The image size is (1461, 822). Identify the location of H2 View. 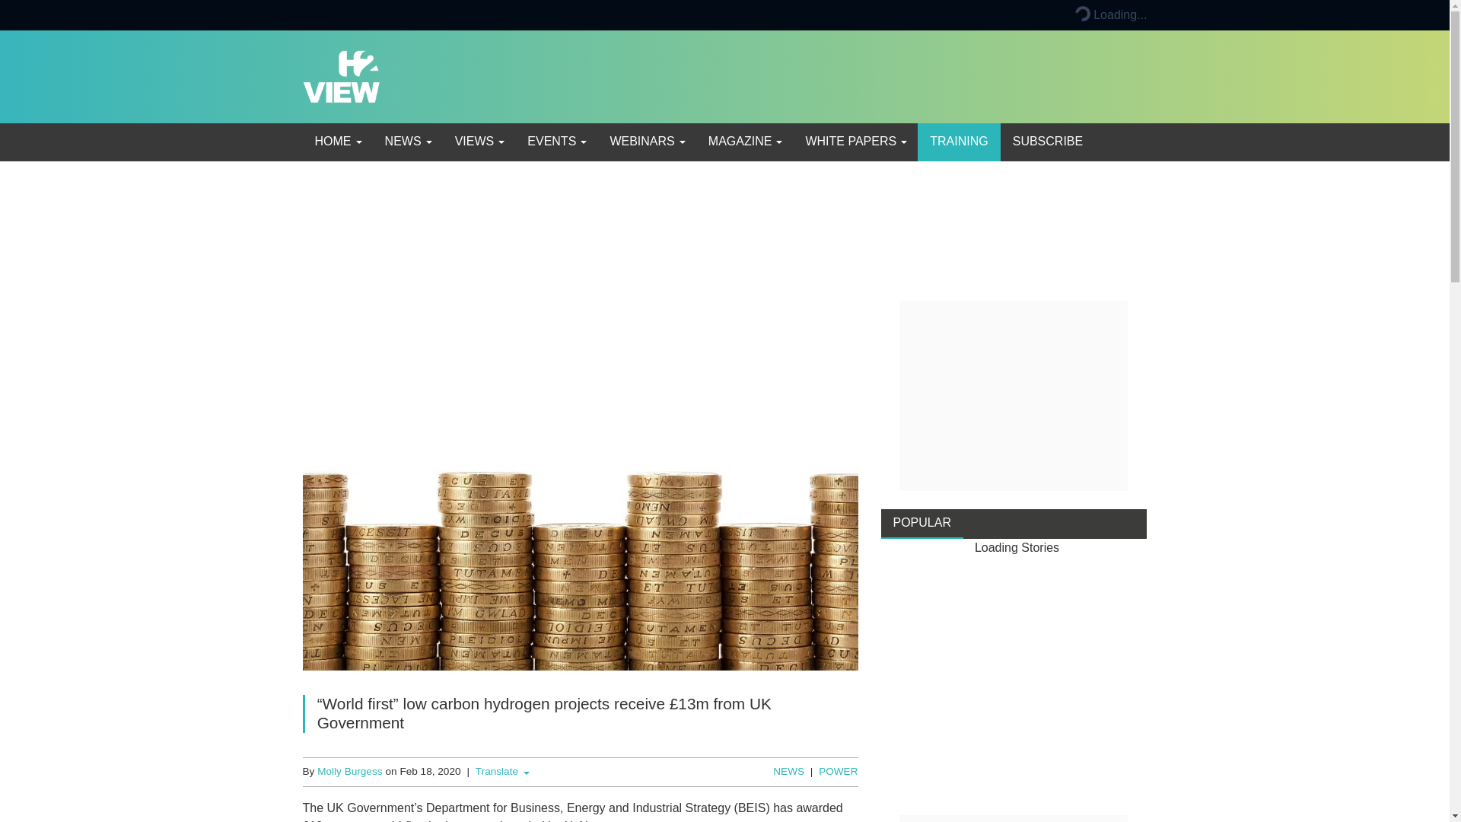
(341, 75).